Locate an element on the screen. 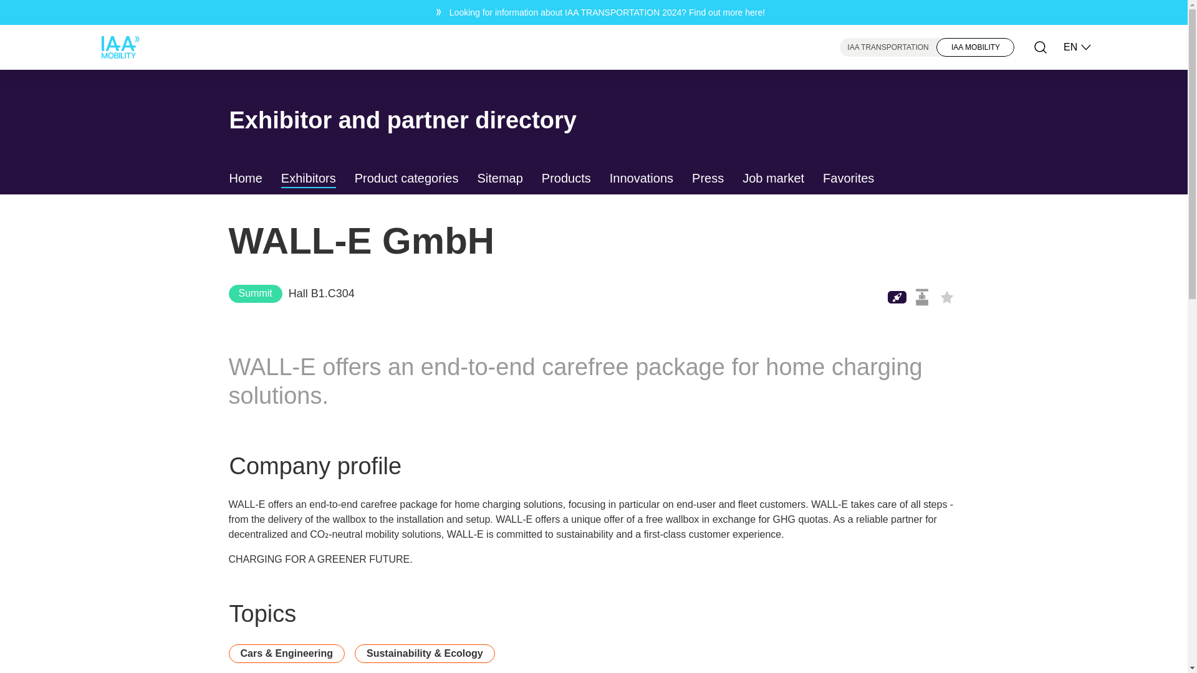 Image resolution: width=1197 pixels, height=673 pixels. Press is located at coordinates (708, 179).